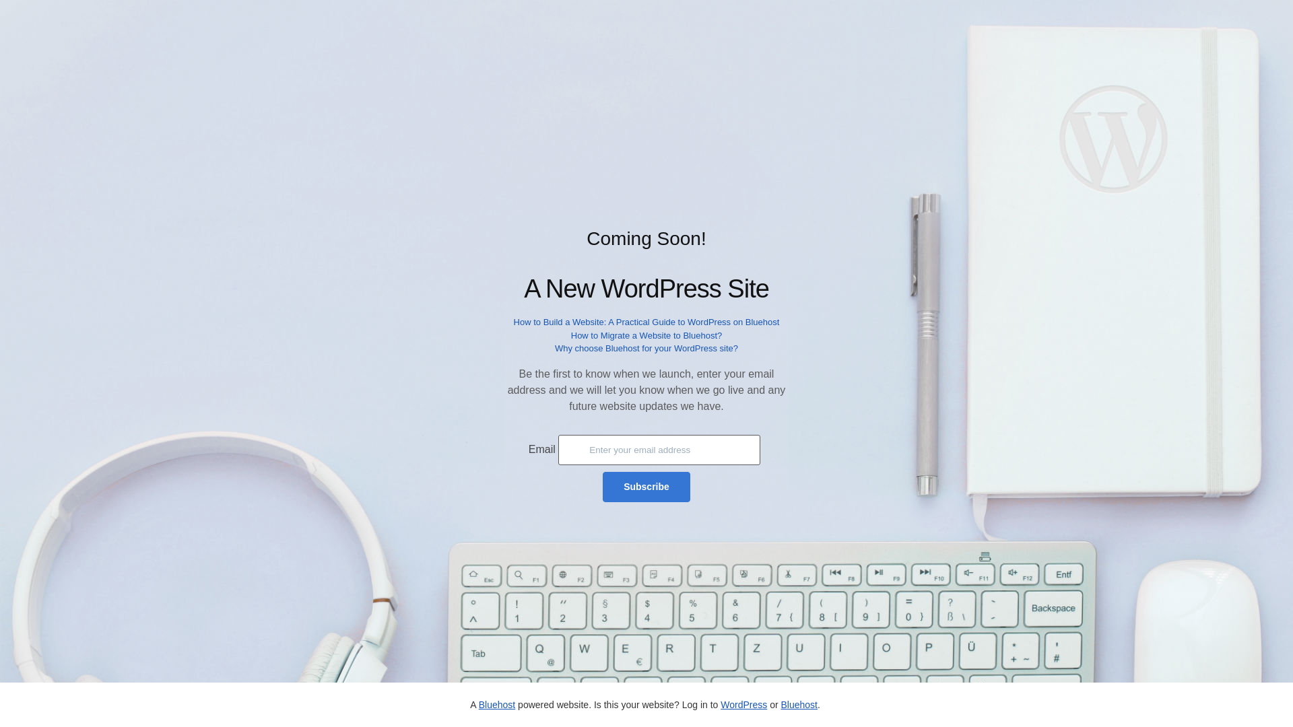  What do you see at coordinates (743, 704) in the screenshot?
I see `WordPress` at bounding box center [743, 704].